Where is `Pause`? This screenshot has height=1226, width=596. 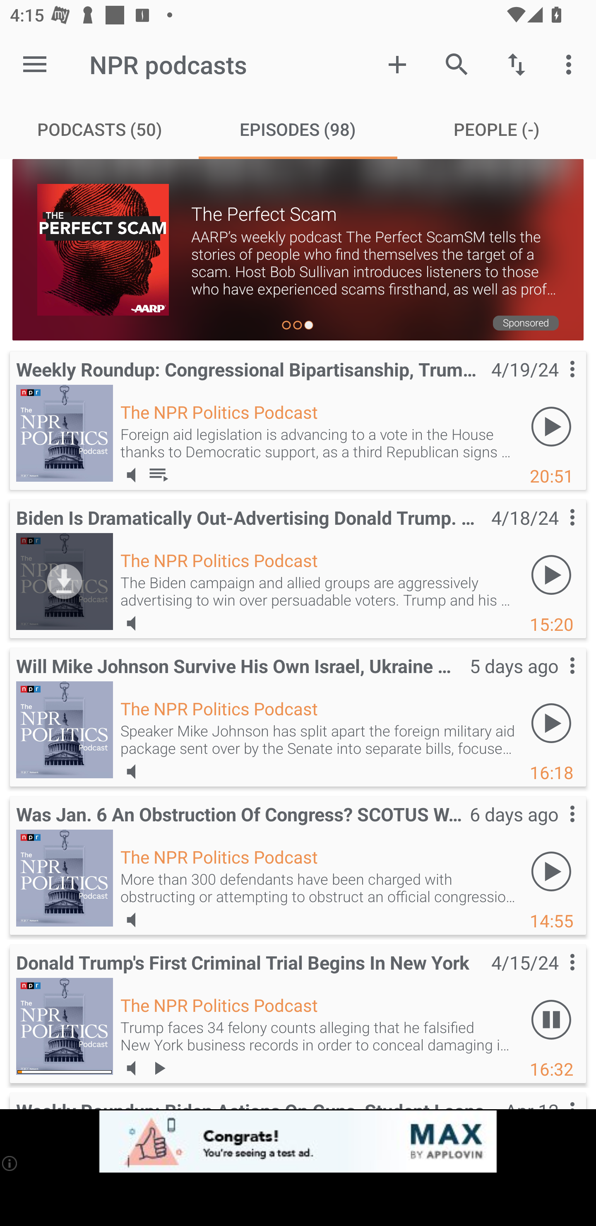 Pause is located at coordinates (551, 1019).